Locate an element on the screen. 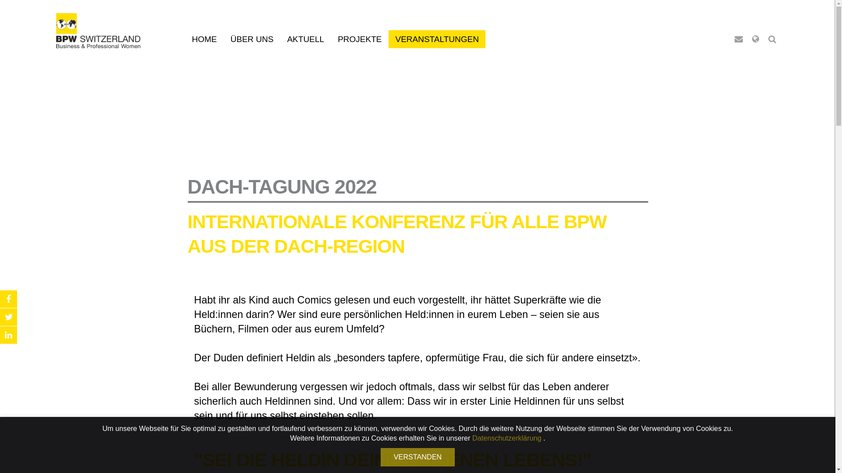  VERSTANDEN is located at coordinates (417, 457).